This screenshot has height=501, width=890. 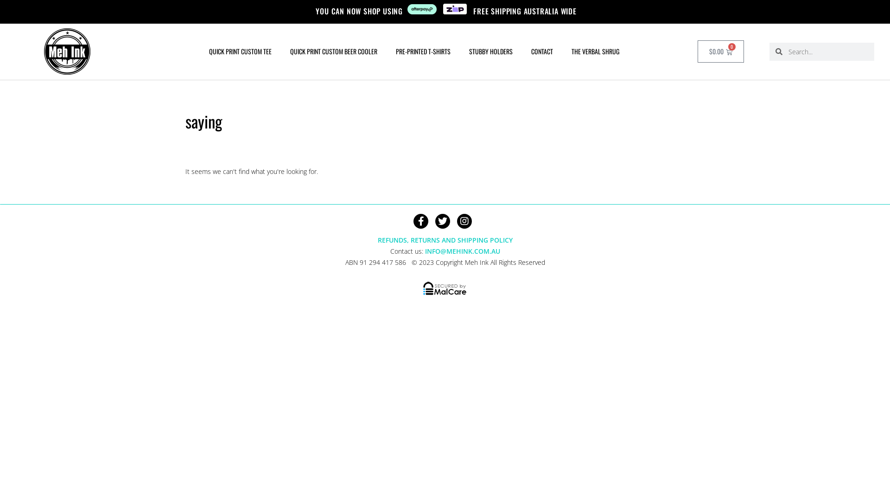 I want to click on STUBBY HOLDERS, so click(x=491, y=51).